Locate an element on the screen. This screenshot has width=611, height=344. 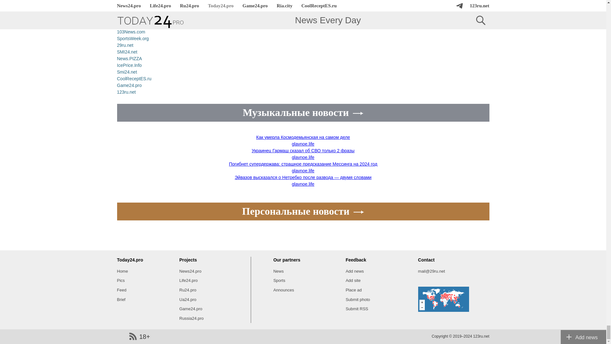
LiveInternet is located at coordinates (122, 336).